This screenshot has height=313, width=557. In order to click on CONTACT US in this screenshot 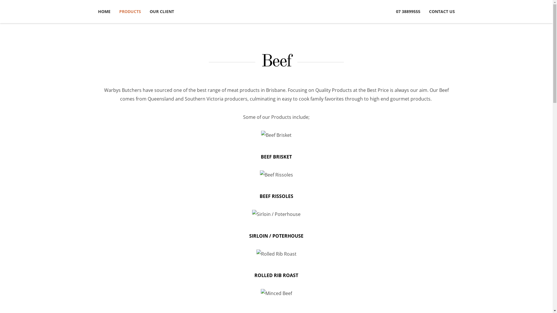, I will do `click(440, 12)`.